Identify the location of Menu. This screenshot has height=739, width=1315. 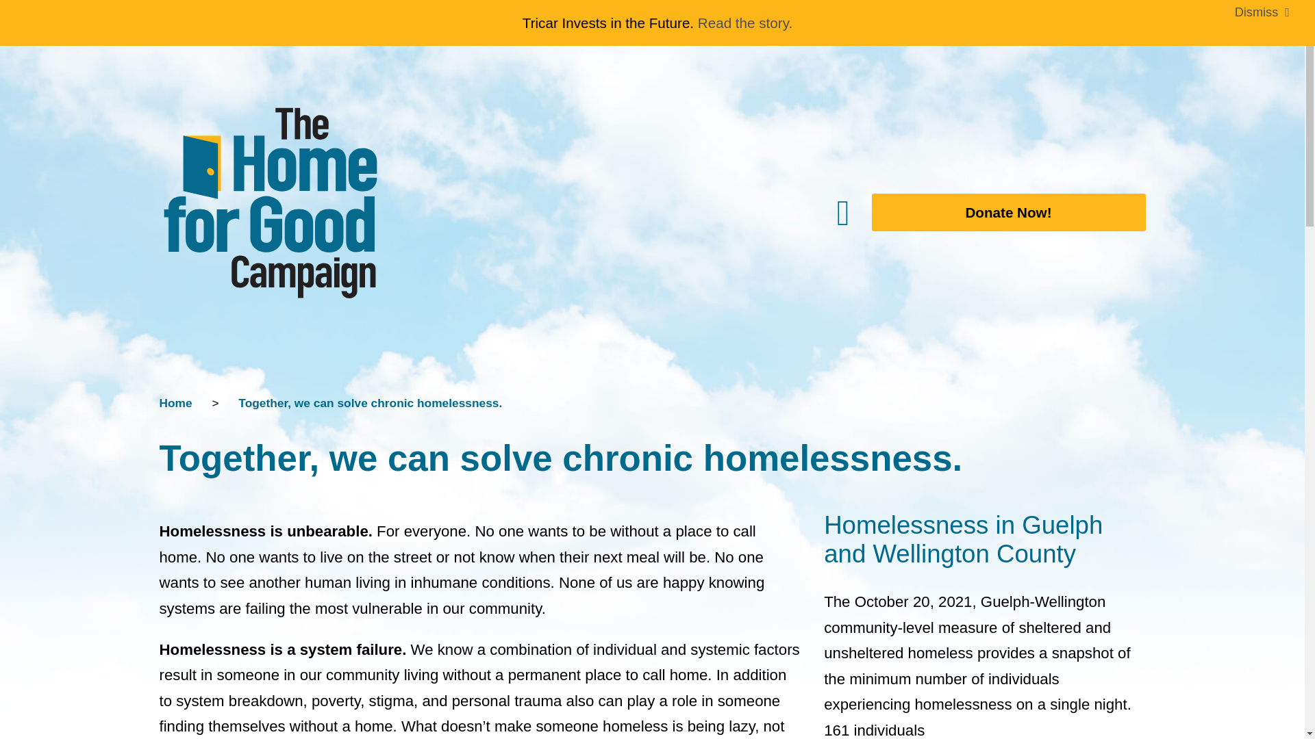
(701, 212).